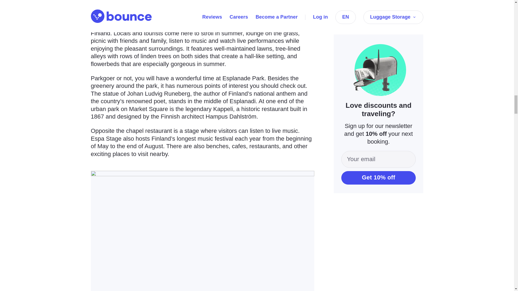 The height and width of the screenshot is (291, 518). What do you see at coordinates (159, 17) in the screenshot?
I see `Helsinki Central Railway Station` at bounding box center [159, 17].